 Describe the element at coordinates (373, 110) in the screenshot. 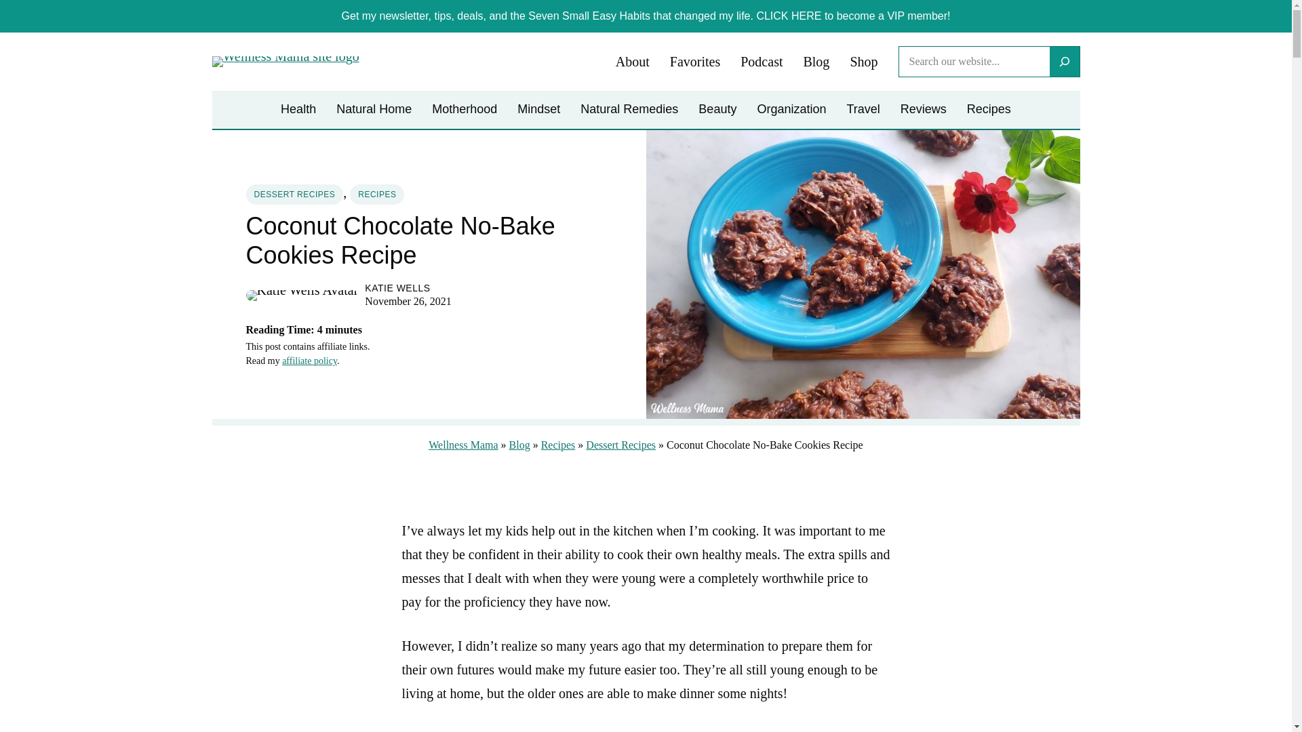

I see `Natural Home` at that location.